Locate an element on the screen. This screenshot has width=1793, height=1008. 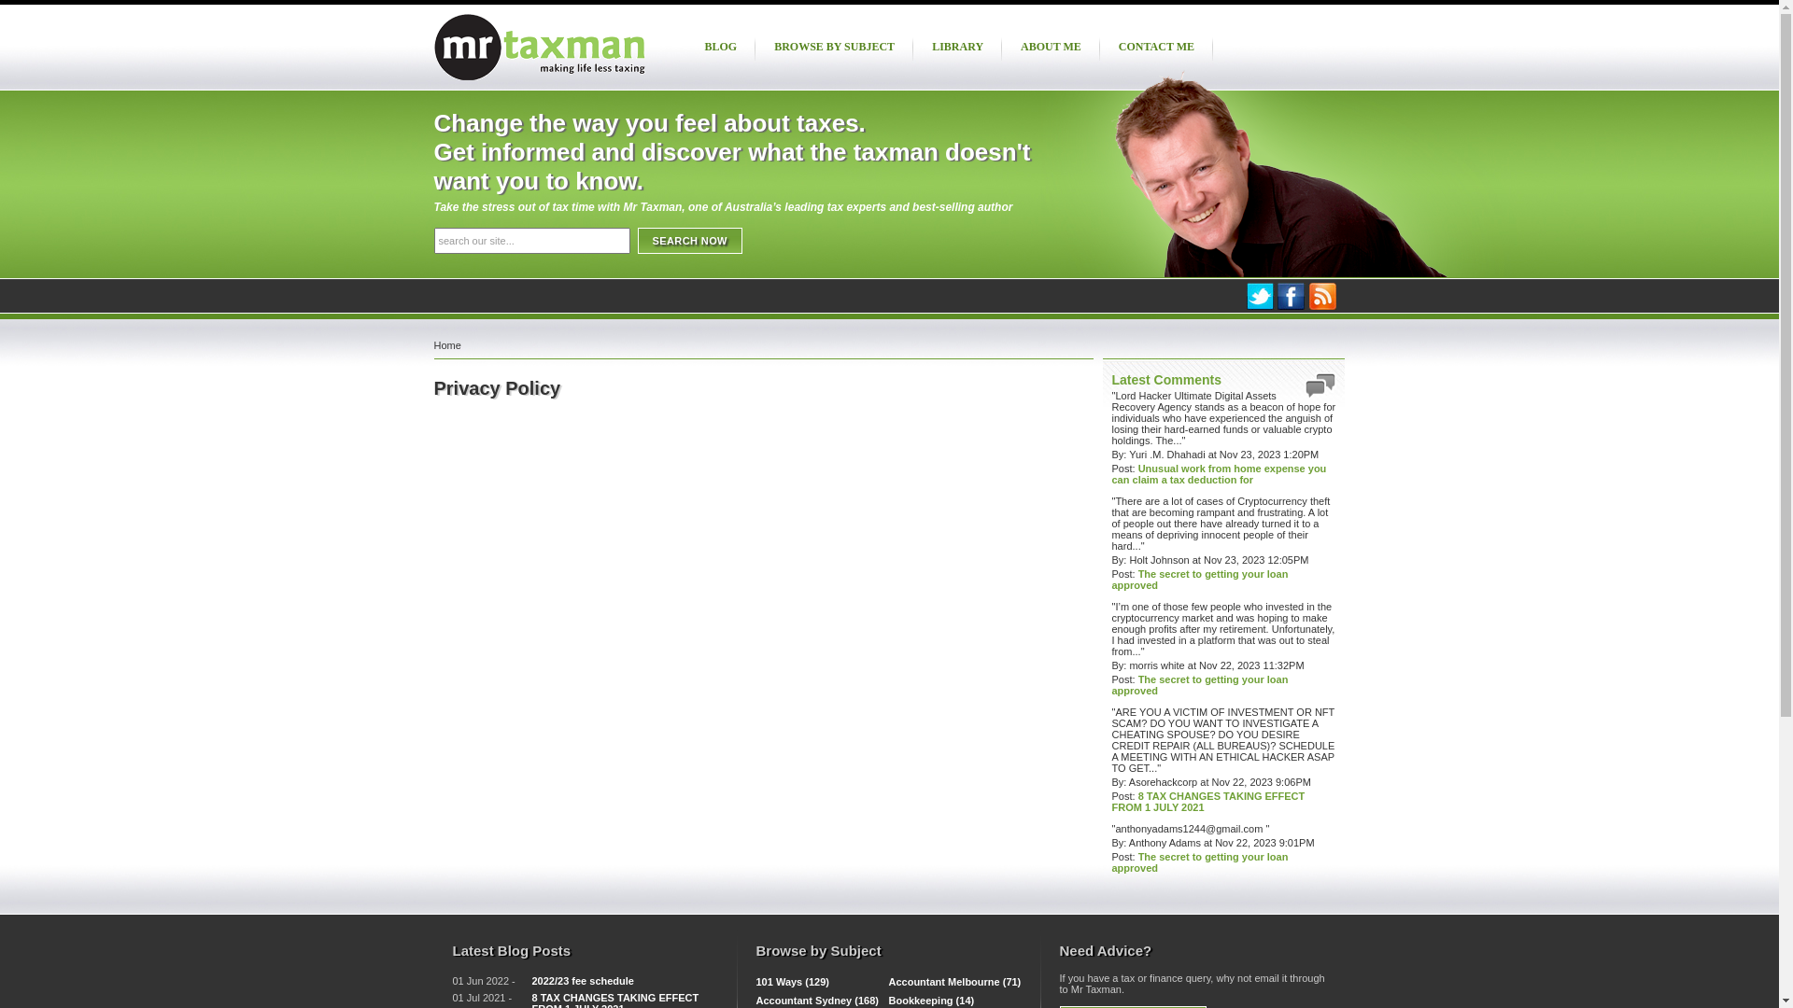
BROWSE BY SUBJECT is located at coordinates (835, 47).